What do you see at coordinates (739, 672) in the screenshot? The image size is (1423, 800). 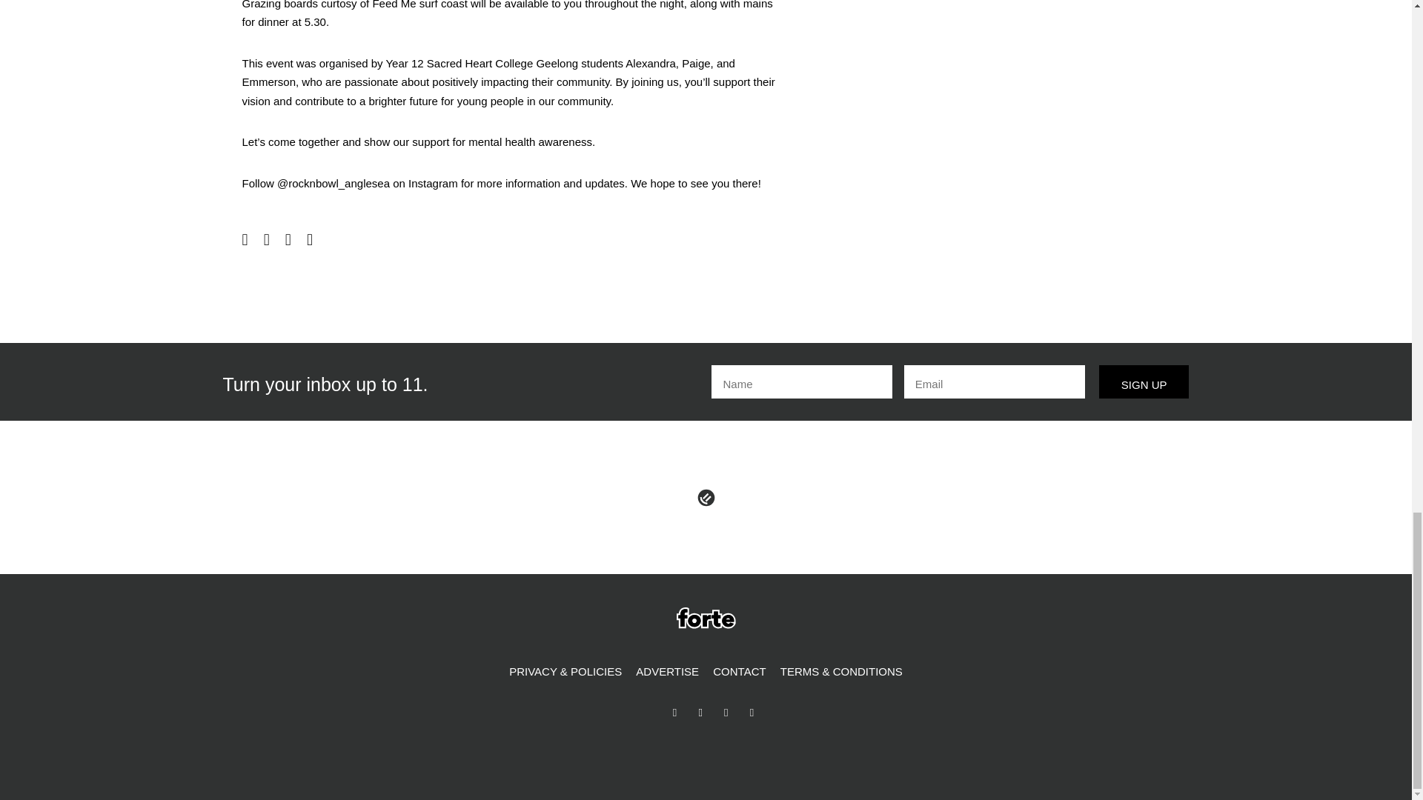 I see `CONTACT` at bounding box center [739, 672].